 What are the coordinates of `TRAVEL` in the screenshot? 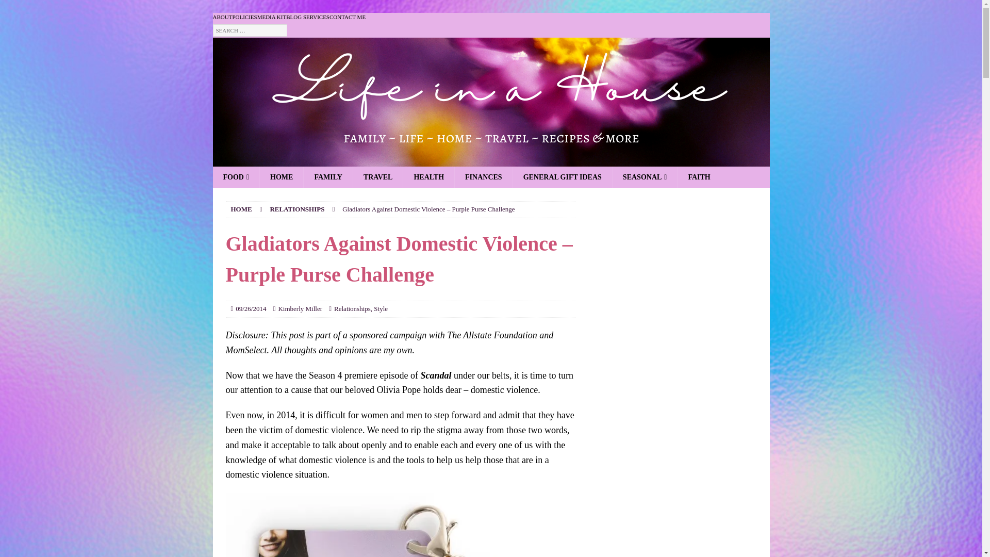 It's located at (377, 177).